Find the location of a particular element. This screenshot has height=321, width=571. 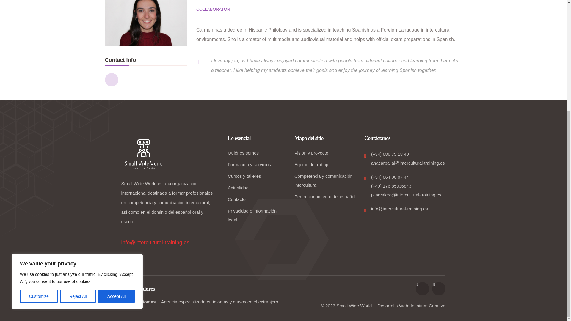

Customize is located at coordinates (39, 130).